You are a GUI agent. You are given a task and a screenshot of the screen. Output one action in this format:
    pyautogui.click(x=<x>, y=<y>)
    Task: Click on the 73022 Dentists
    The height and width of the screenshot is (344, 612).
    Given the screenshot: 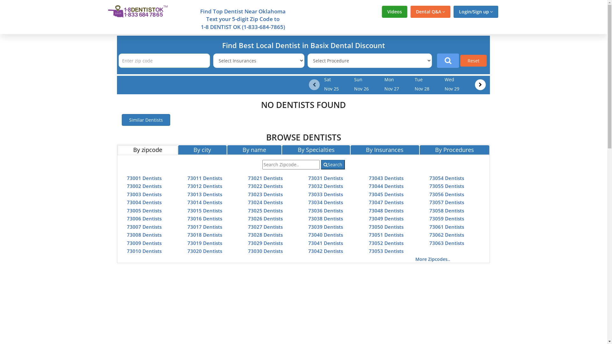 What is the action you would take?
    pyautogui.click(x=265, y=186)
    